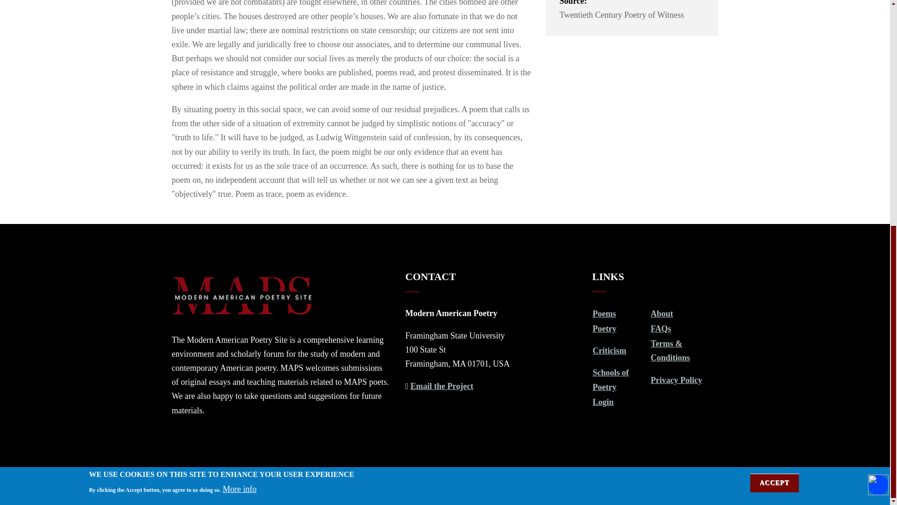  What do you see at coordinates (610, 380) in the screenshot?
I see `Schools of Poetry` at bounding box center [610, 380].